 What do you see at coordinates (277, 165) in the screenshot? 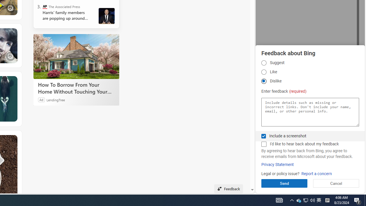
I see `Privacy Statement` at bounding box center [277, 165].